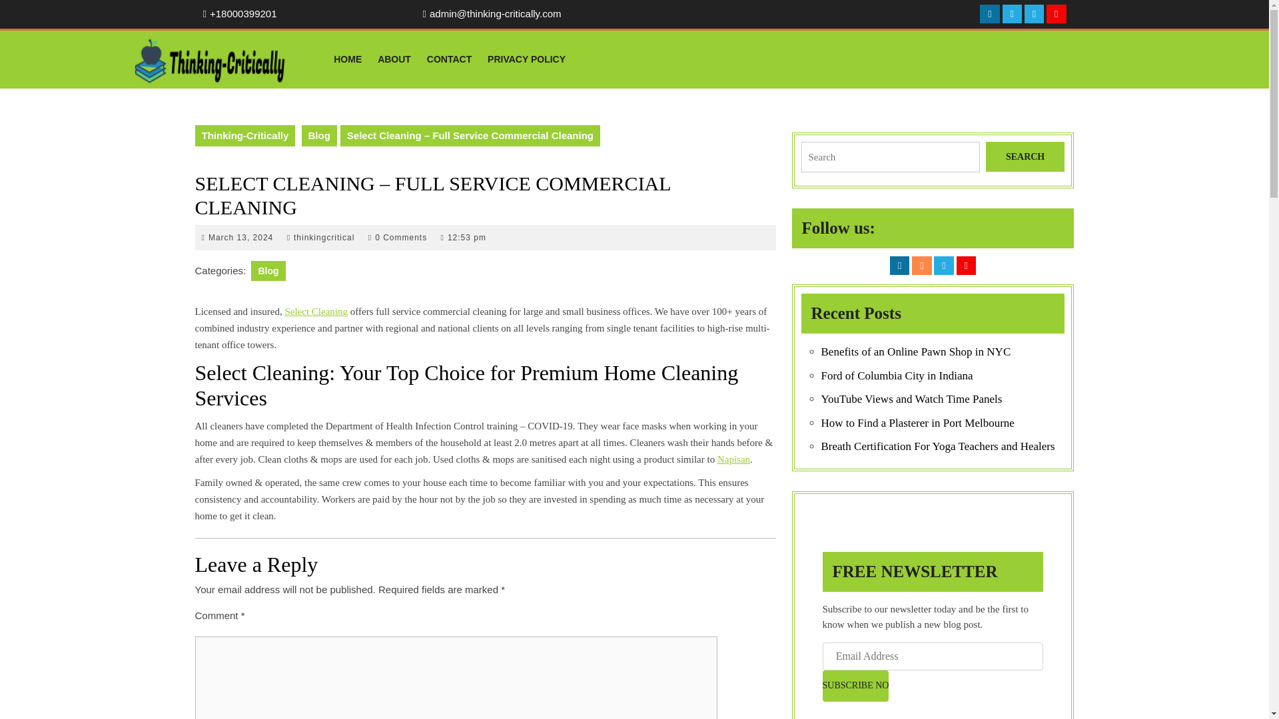 The height and width of the screenshot is (719, 1279). I want to click on ABOUT, so click(320, 136).